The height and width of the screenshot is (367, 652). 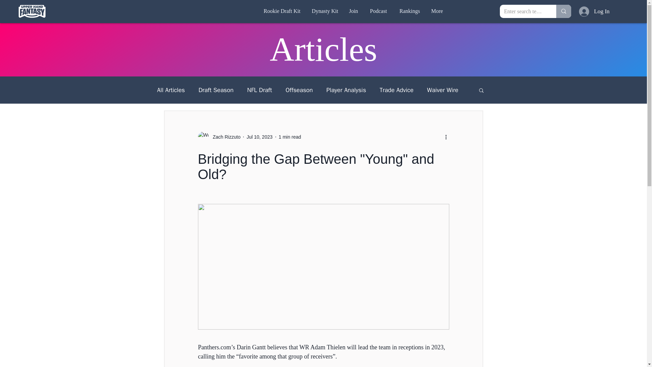 What do you see at coordinates (289, 137) in the screenshot?
I see `1 min read` at bounding box center [289, 137].